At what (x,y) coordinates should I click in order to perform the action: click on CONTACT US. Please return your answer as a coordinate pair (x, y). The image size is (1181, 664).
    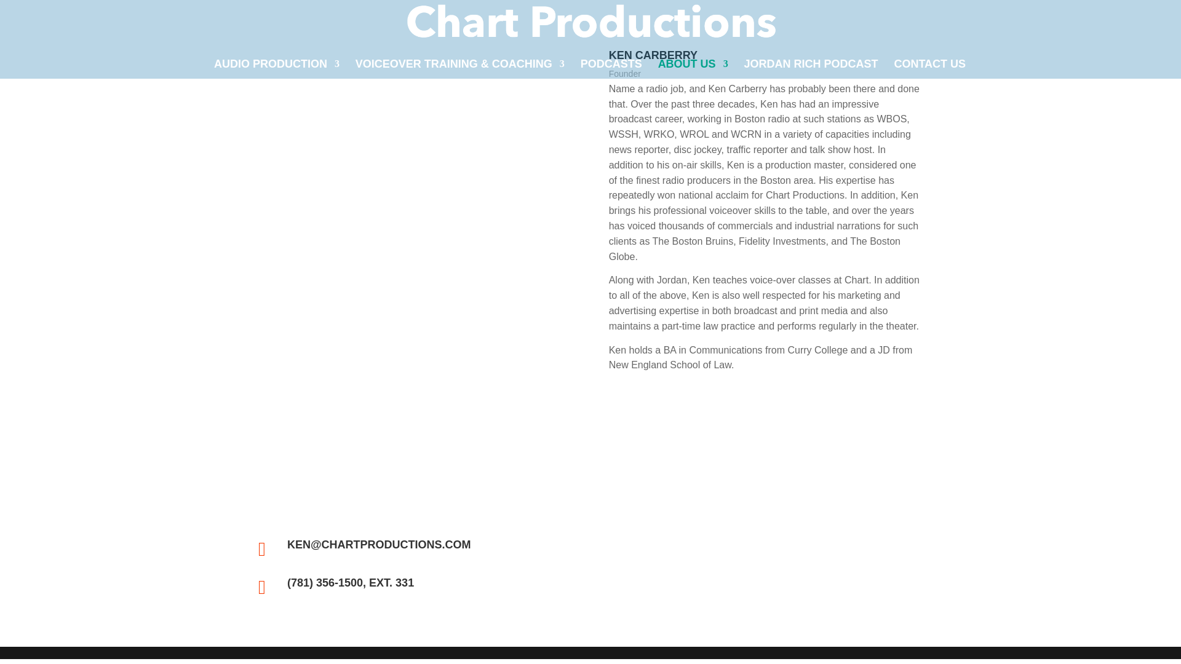
    Looking at the image, I should click on (930, 69).